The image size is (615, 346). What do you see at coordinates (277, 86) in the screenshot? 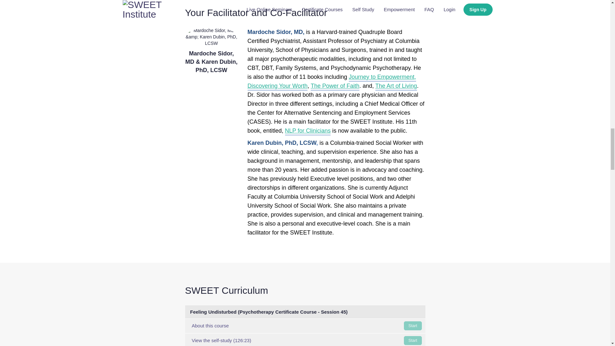
I see `Discovering Your Worth` at bounding box center [277, 86].